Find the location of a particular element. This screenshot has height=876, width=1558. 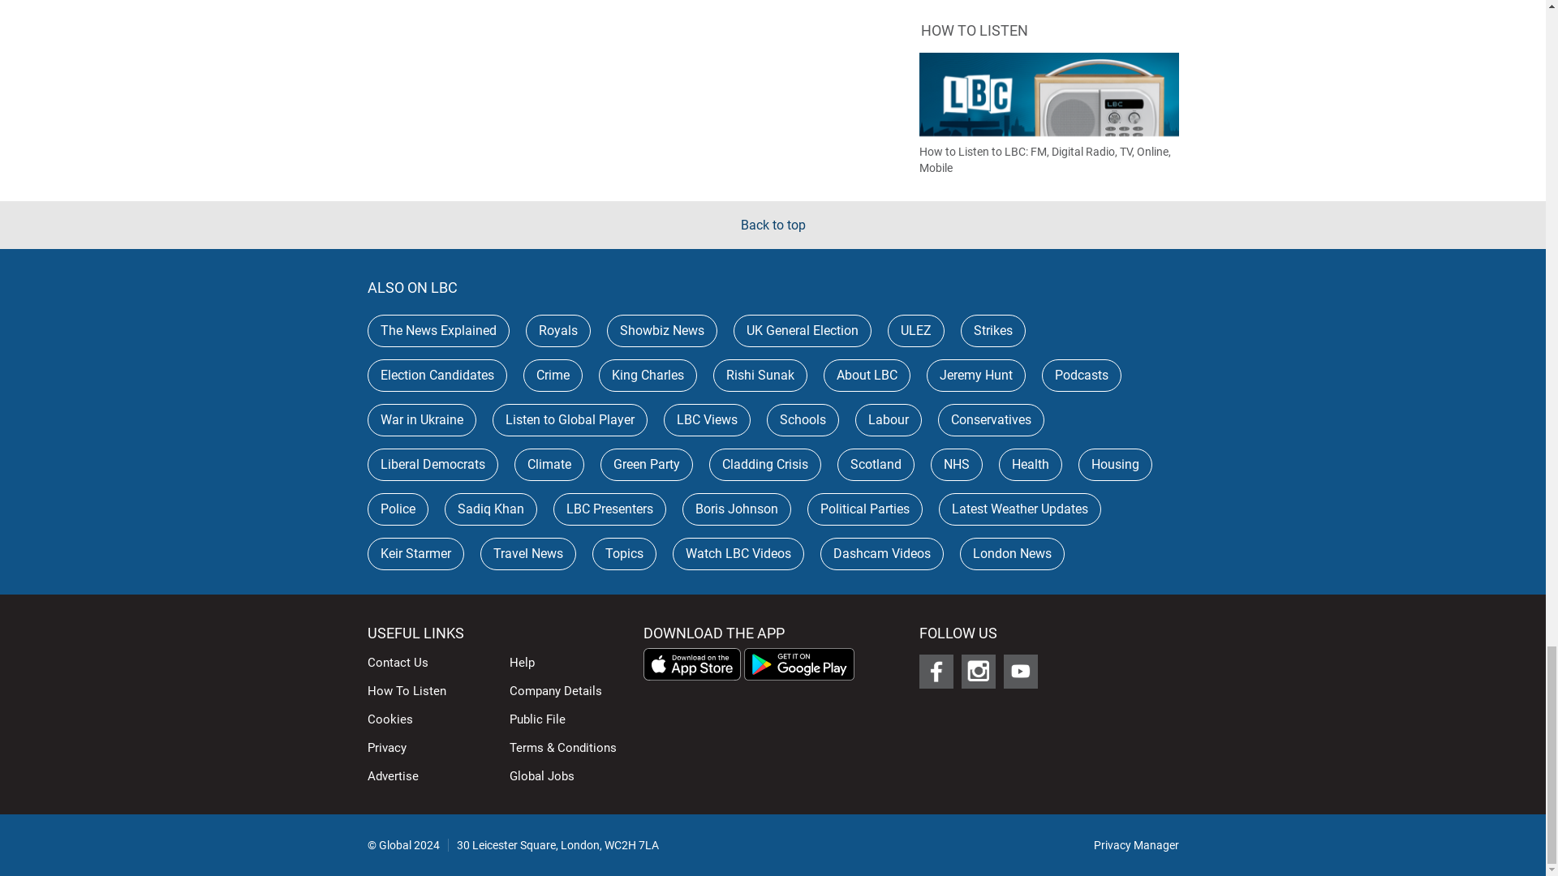

Follow LBC on Instagram is located at coordinates (978, 671).